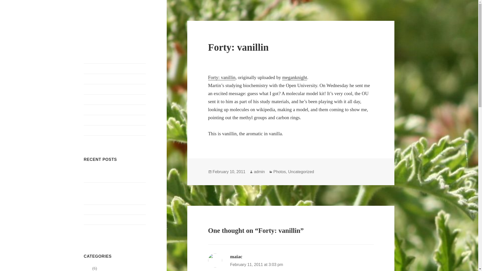  What do you see at coordinates (115, 130) in the screenshot?
I see `Photos` at bounding box center [115, 130].